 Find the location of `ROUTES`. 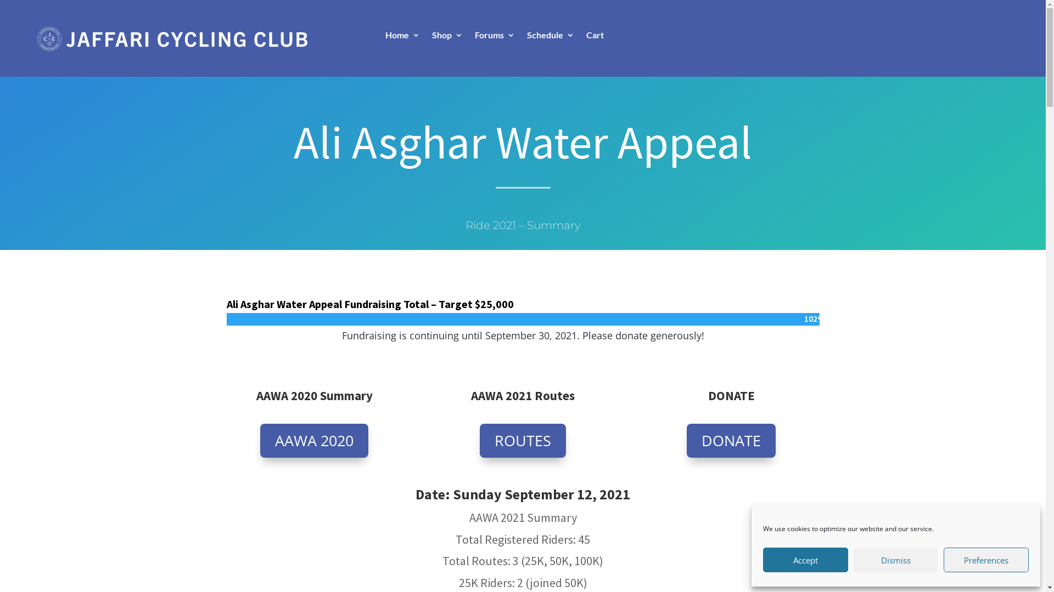

ROUTES is located at coordinates (523, 441).